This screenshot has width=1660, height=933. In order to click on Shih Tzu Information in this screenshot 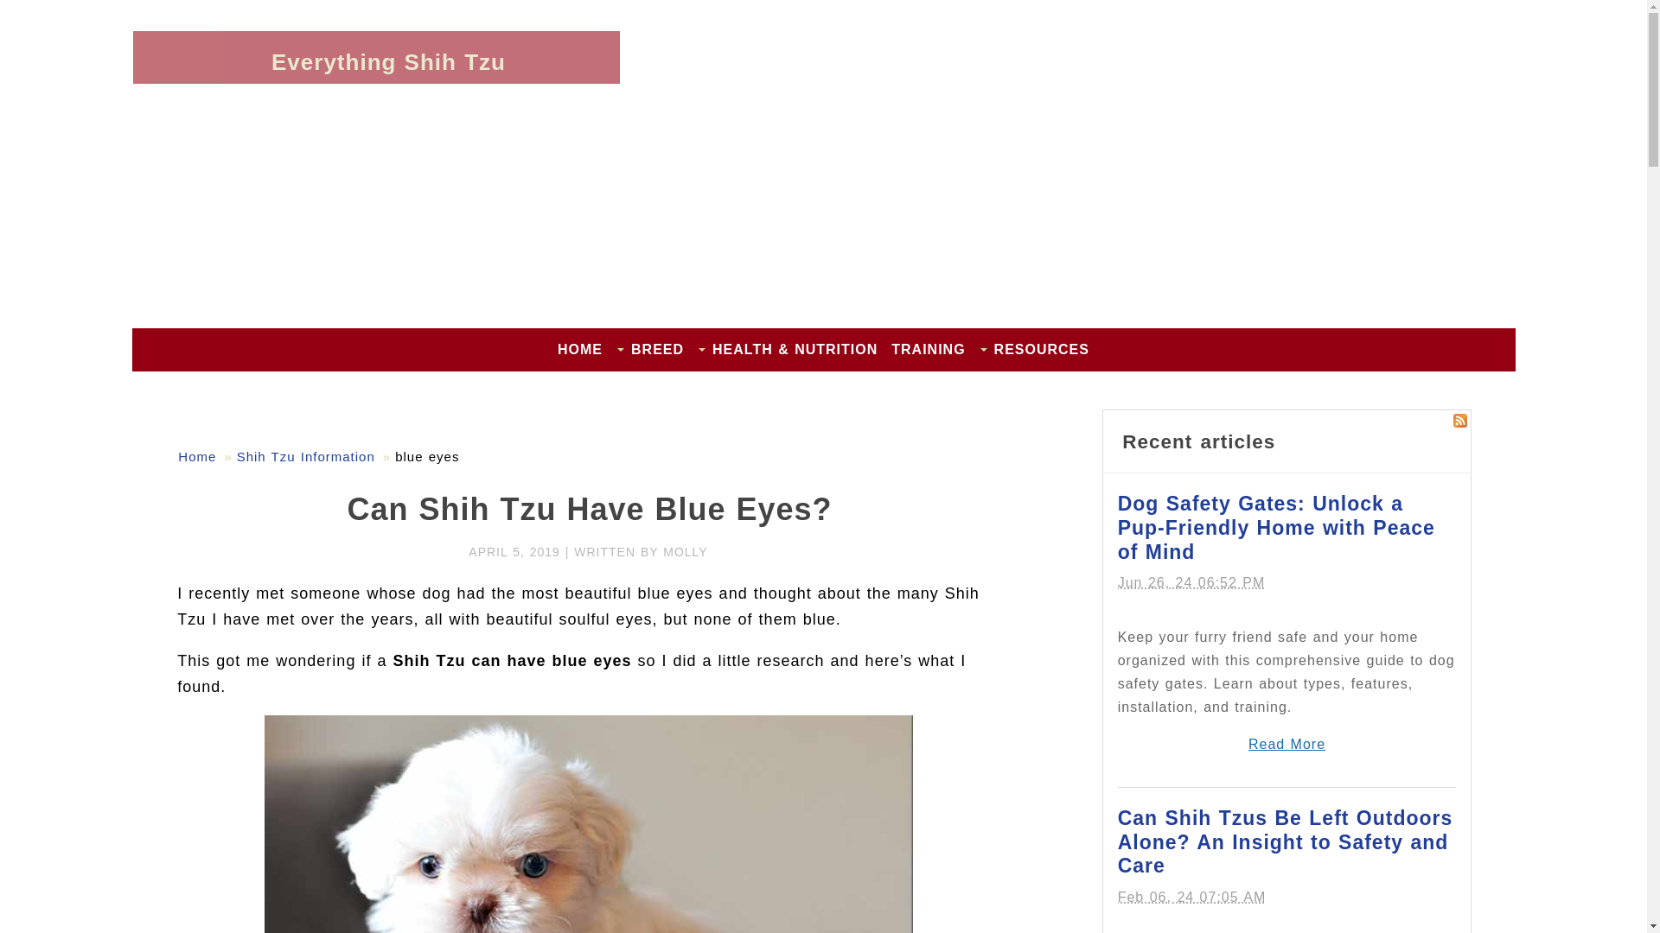, I will do `click(306, 456)`.